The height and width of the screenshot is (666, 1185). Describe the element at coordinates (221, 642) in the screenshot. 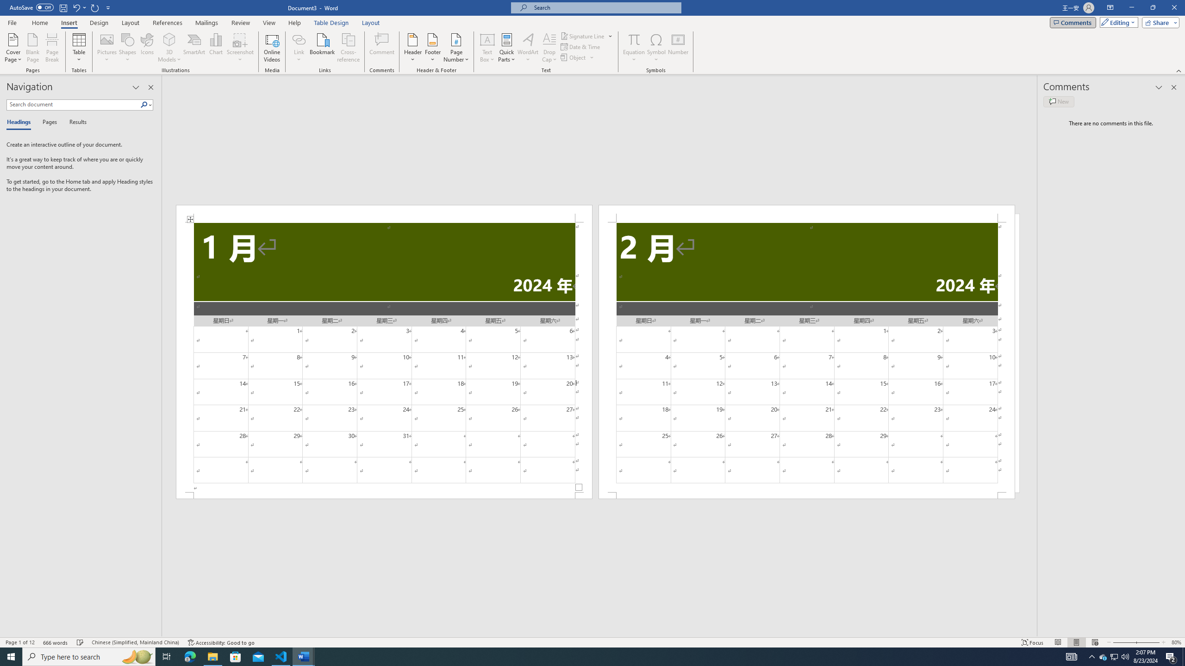

I see `Accessibility Checker Accessibility: Good to go` at that location.